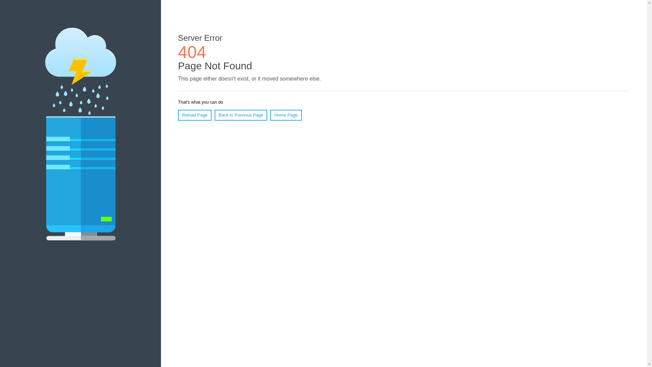 The width and height of the screenshot is (652, 367). I want to click on Back to Previous Page, so click(241, 115).